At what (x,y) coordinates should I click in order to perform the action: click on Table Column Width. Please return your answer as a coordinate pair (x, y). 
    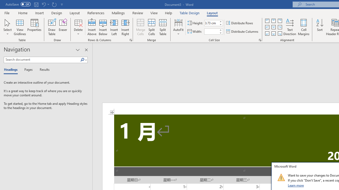
    Looking at the image, I should click on (211, 31).